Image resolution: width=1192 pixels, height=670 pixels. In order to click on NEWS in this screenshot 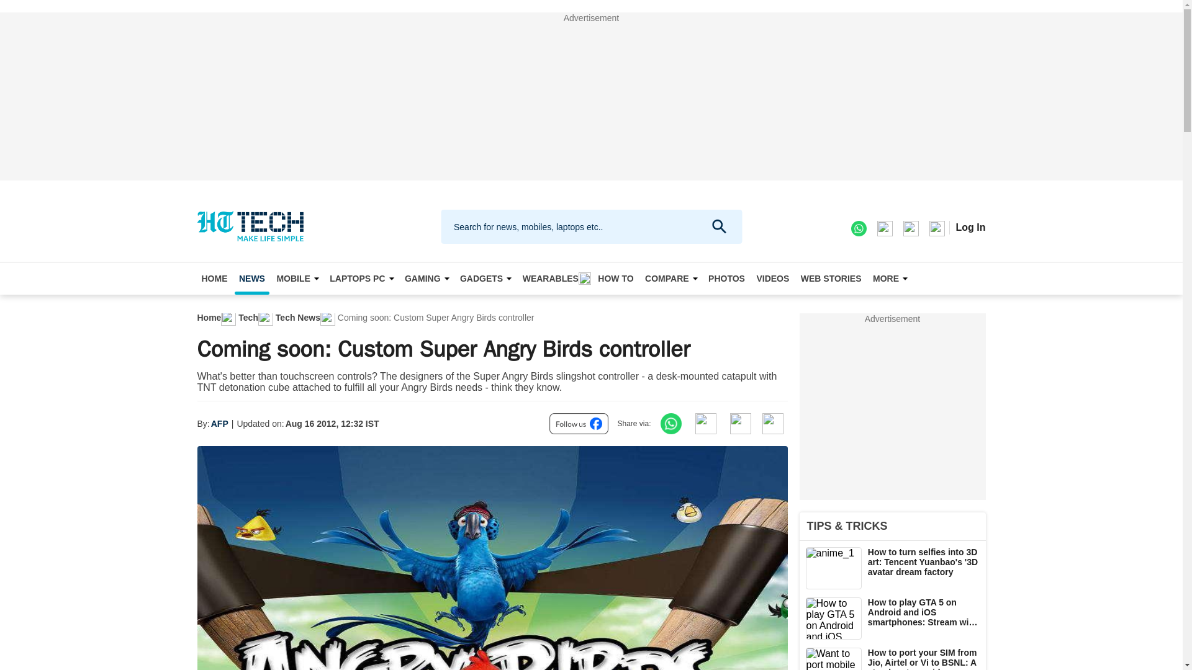, I will do `click(252, 279)`.